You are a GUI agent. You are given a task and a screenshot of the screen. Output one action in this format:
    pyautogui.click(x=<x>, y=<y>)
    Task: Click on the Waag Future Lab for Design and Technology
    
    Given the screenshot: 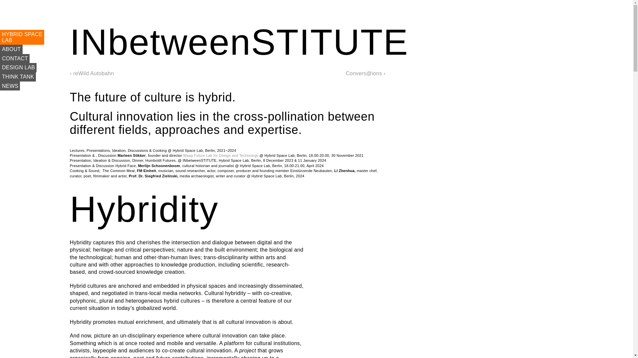 What is the action you would take?
    pyautogui.click(x=15, y=59)
    